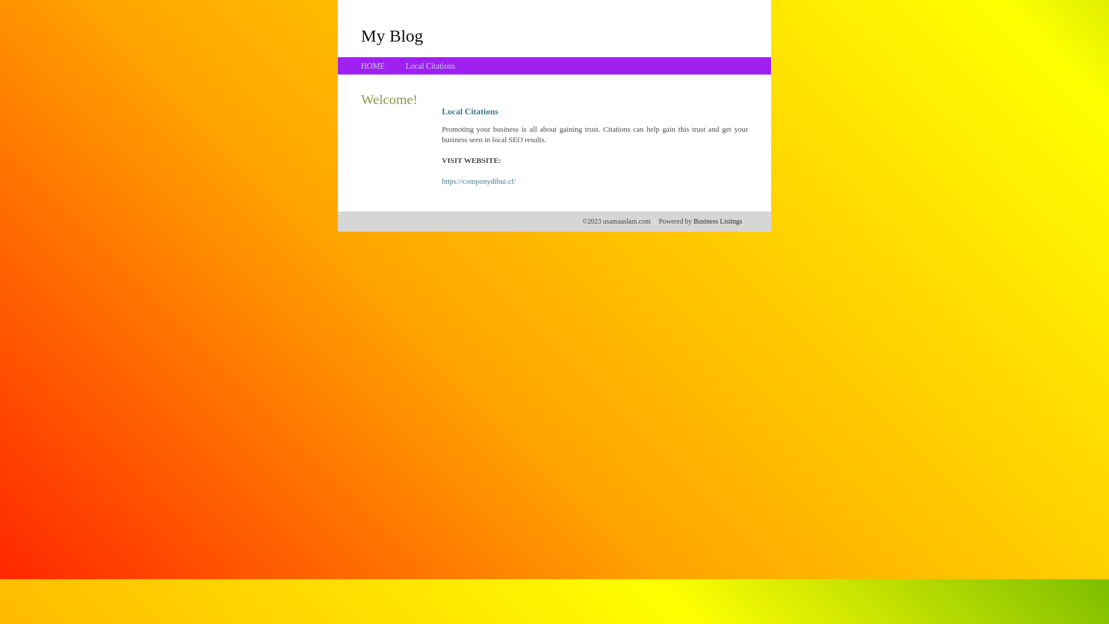 This screenshot has height=624, width=1109. Describe the element at coordinates (430, 66) in the screenshot. I see `Local Citations` at that location.